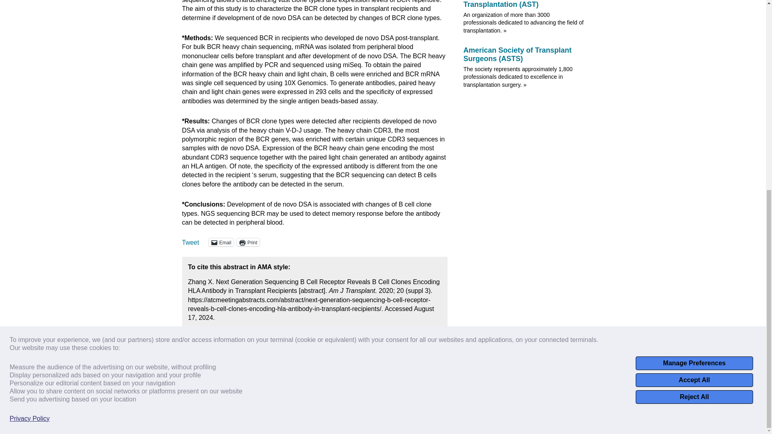 This screenshot has height=434, width=772. I want to click on Reject All, so click(694, 62).